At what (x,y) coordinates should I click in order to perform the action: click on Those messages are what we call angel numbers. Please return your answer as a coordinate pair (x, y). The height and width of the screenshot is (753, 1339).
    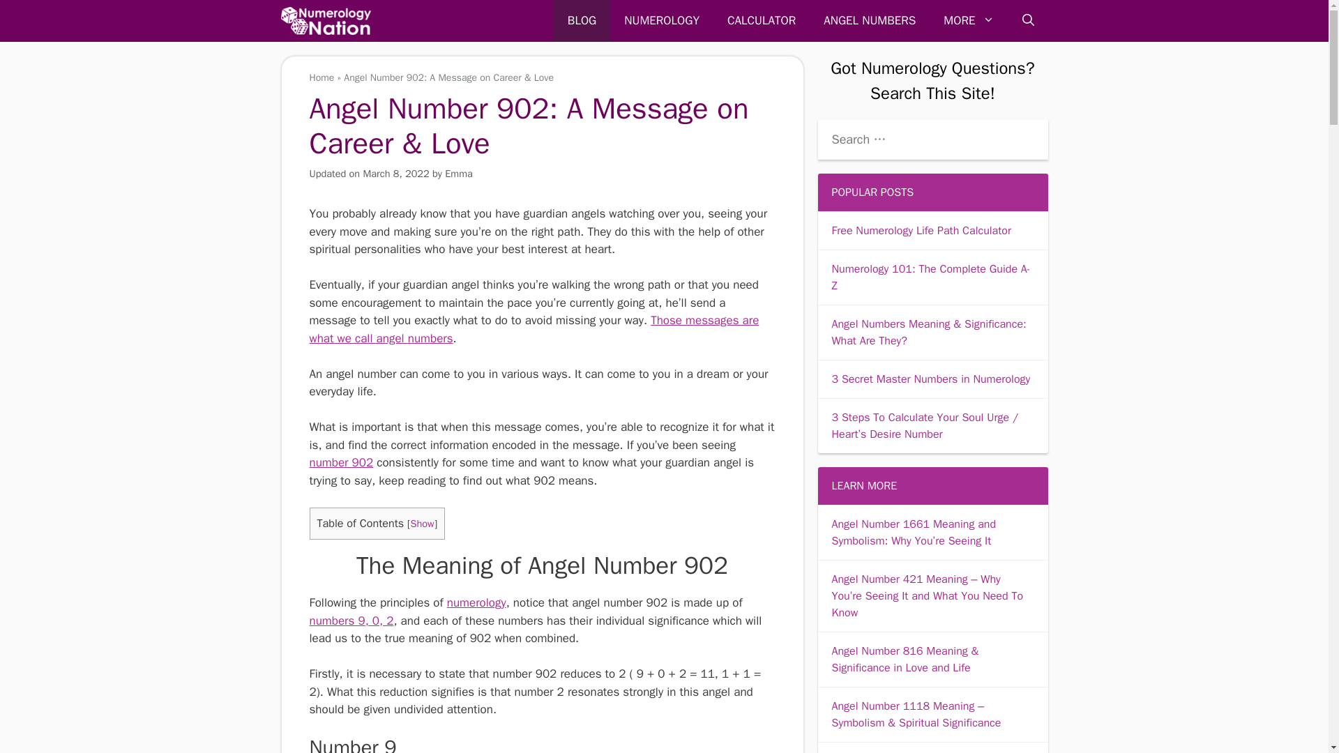
    Looking at the image, I should click on (534, 329).